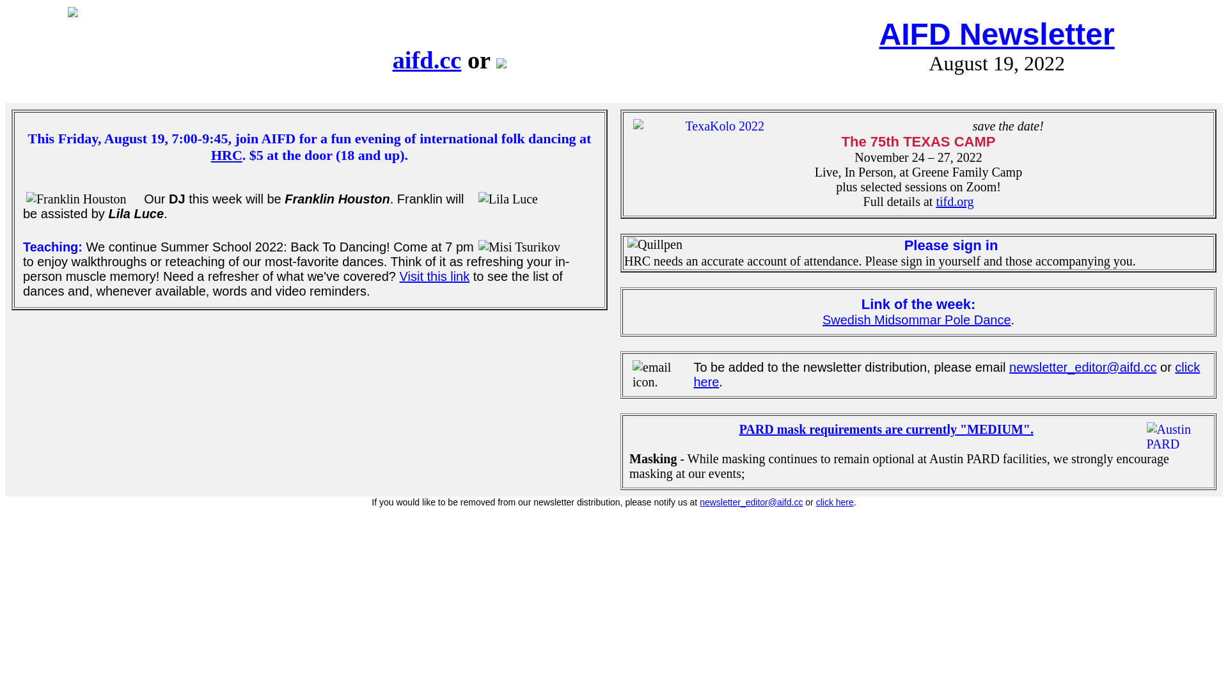 This screenshot has width=1228, height=691. What do you see at coordinates (536, 200) in the screenshot?
I see `Lila Luce` at bounding box center [536, 200].